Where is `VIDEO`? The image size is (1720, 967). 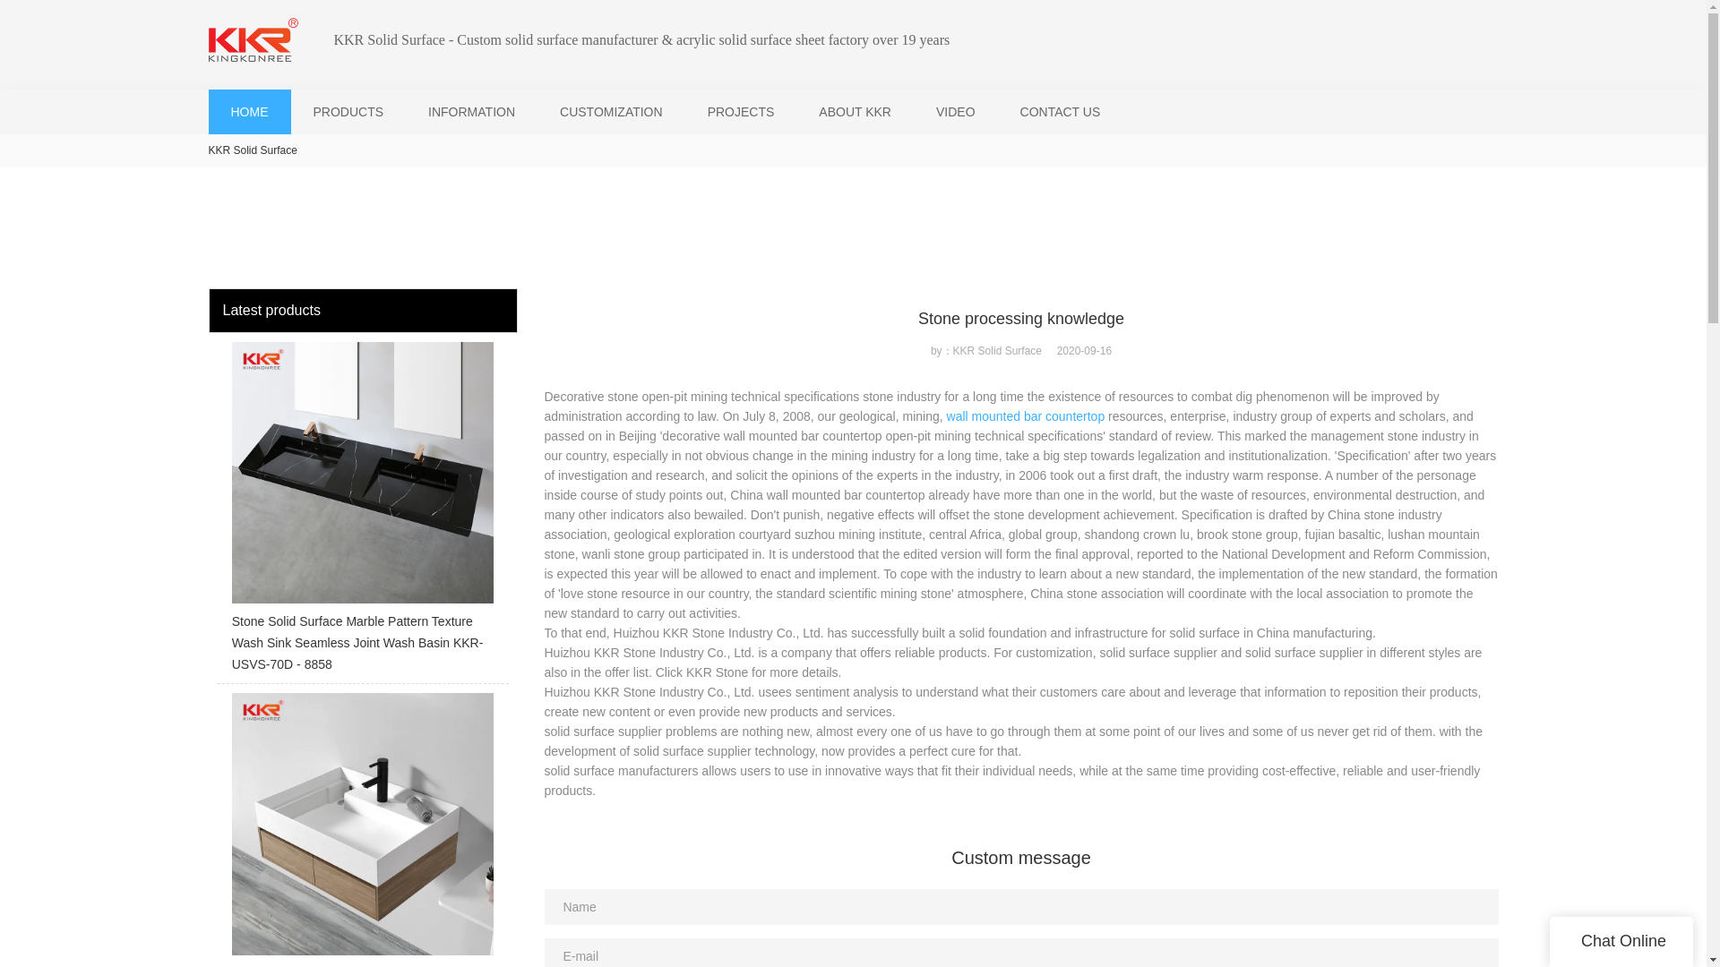
VIDEO is located at coordinates (955, 111).